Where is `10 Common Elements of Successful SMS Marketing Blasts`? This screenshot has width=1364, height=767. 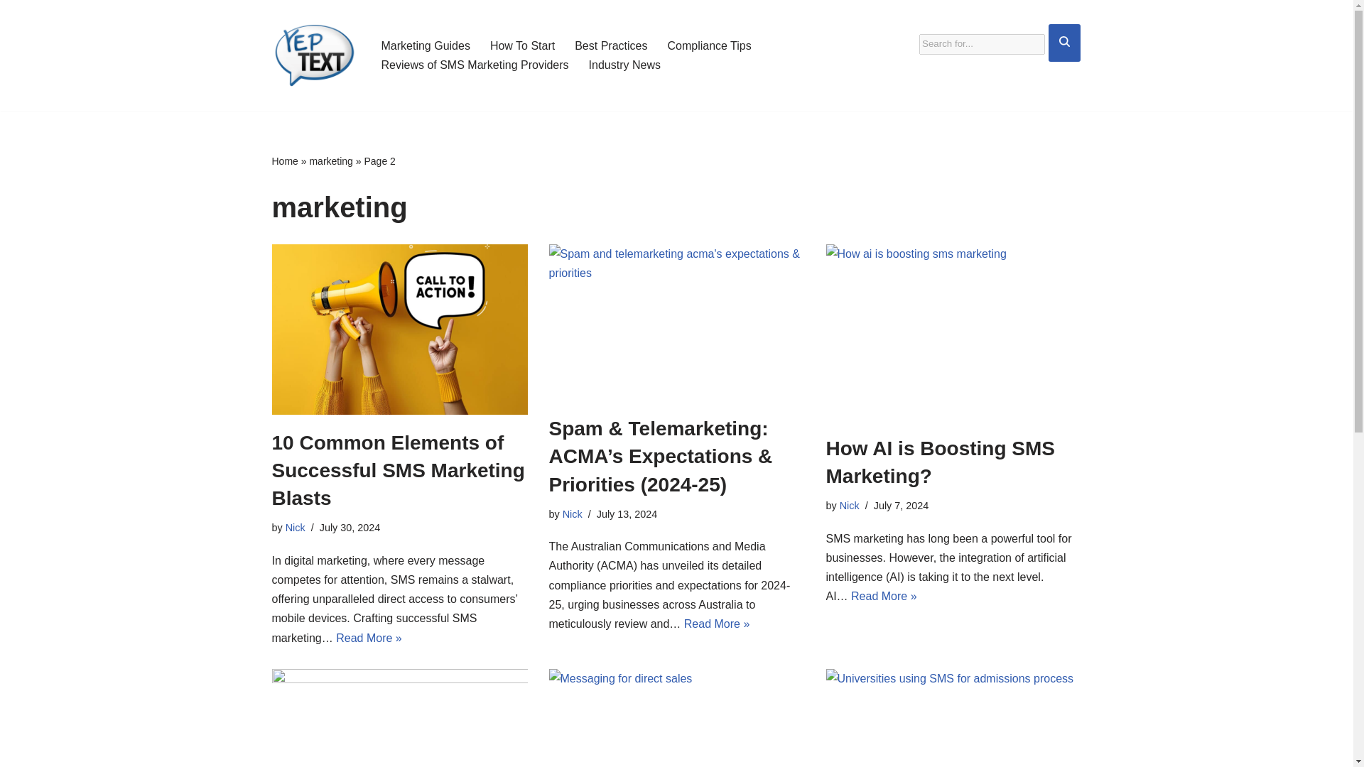 10 Common Elements of Successful SMS Marketing Blasts is located at coordinates (398, 470).